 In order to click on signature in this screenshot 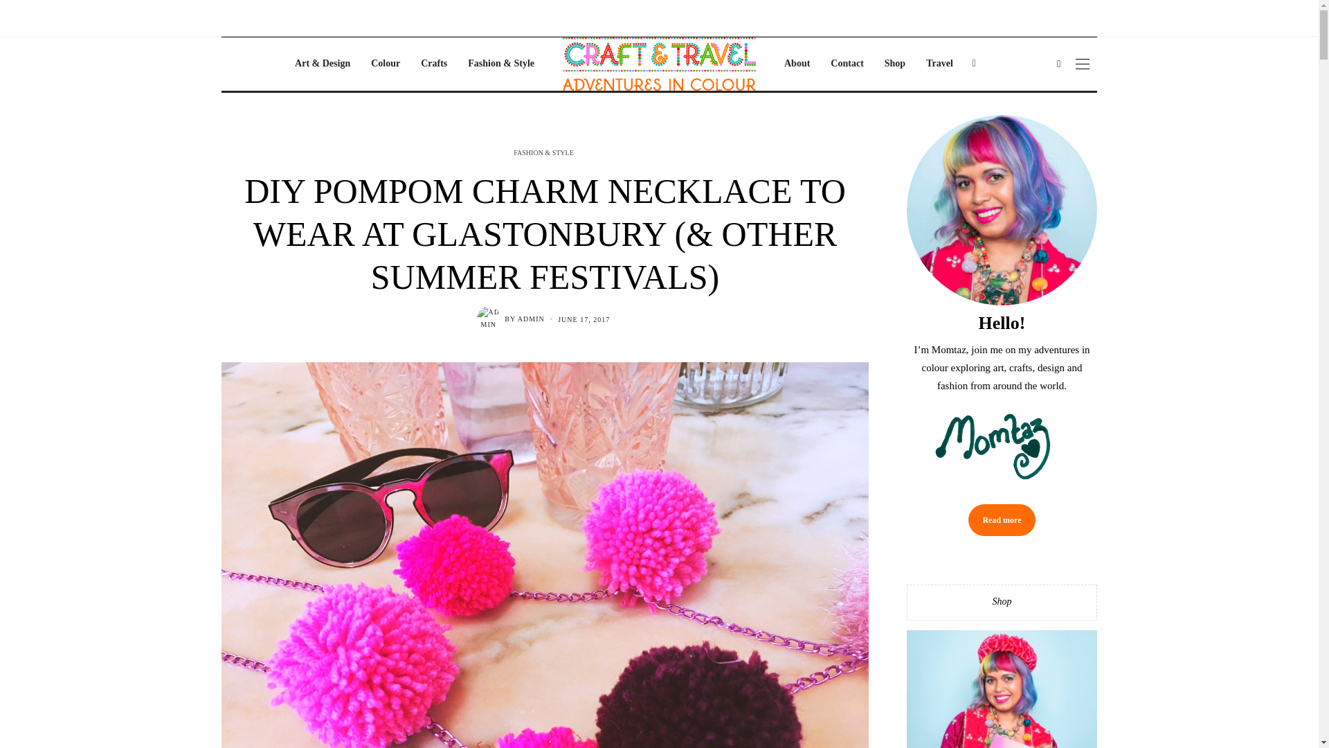, I will do `click(1002, 447)`.